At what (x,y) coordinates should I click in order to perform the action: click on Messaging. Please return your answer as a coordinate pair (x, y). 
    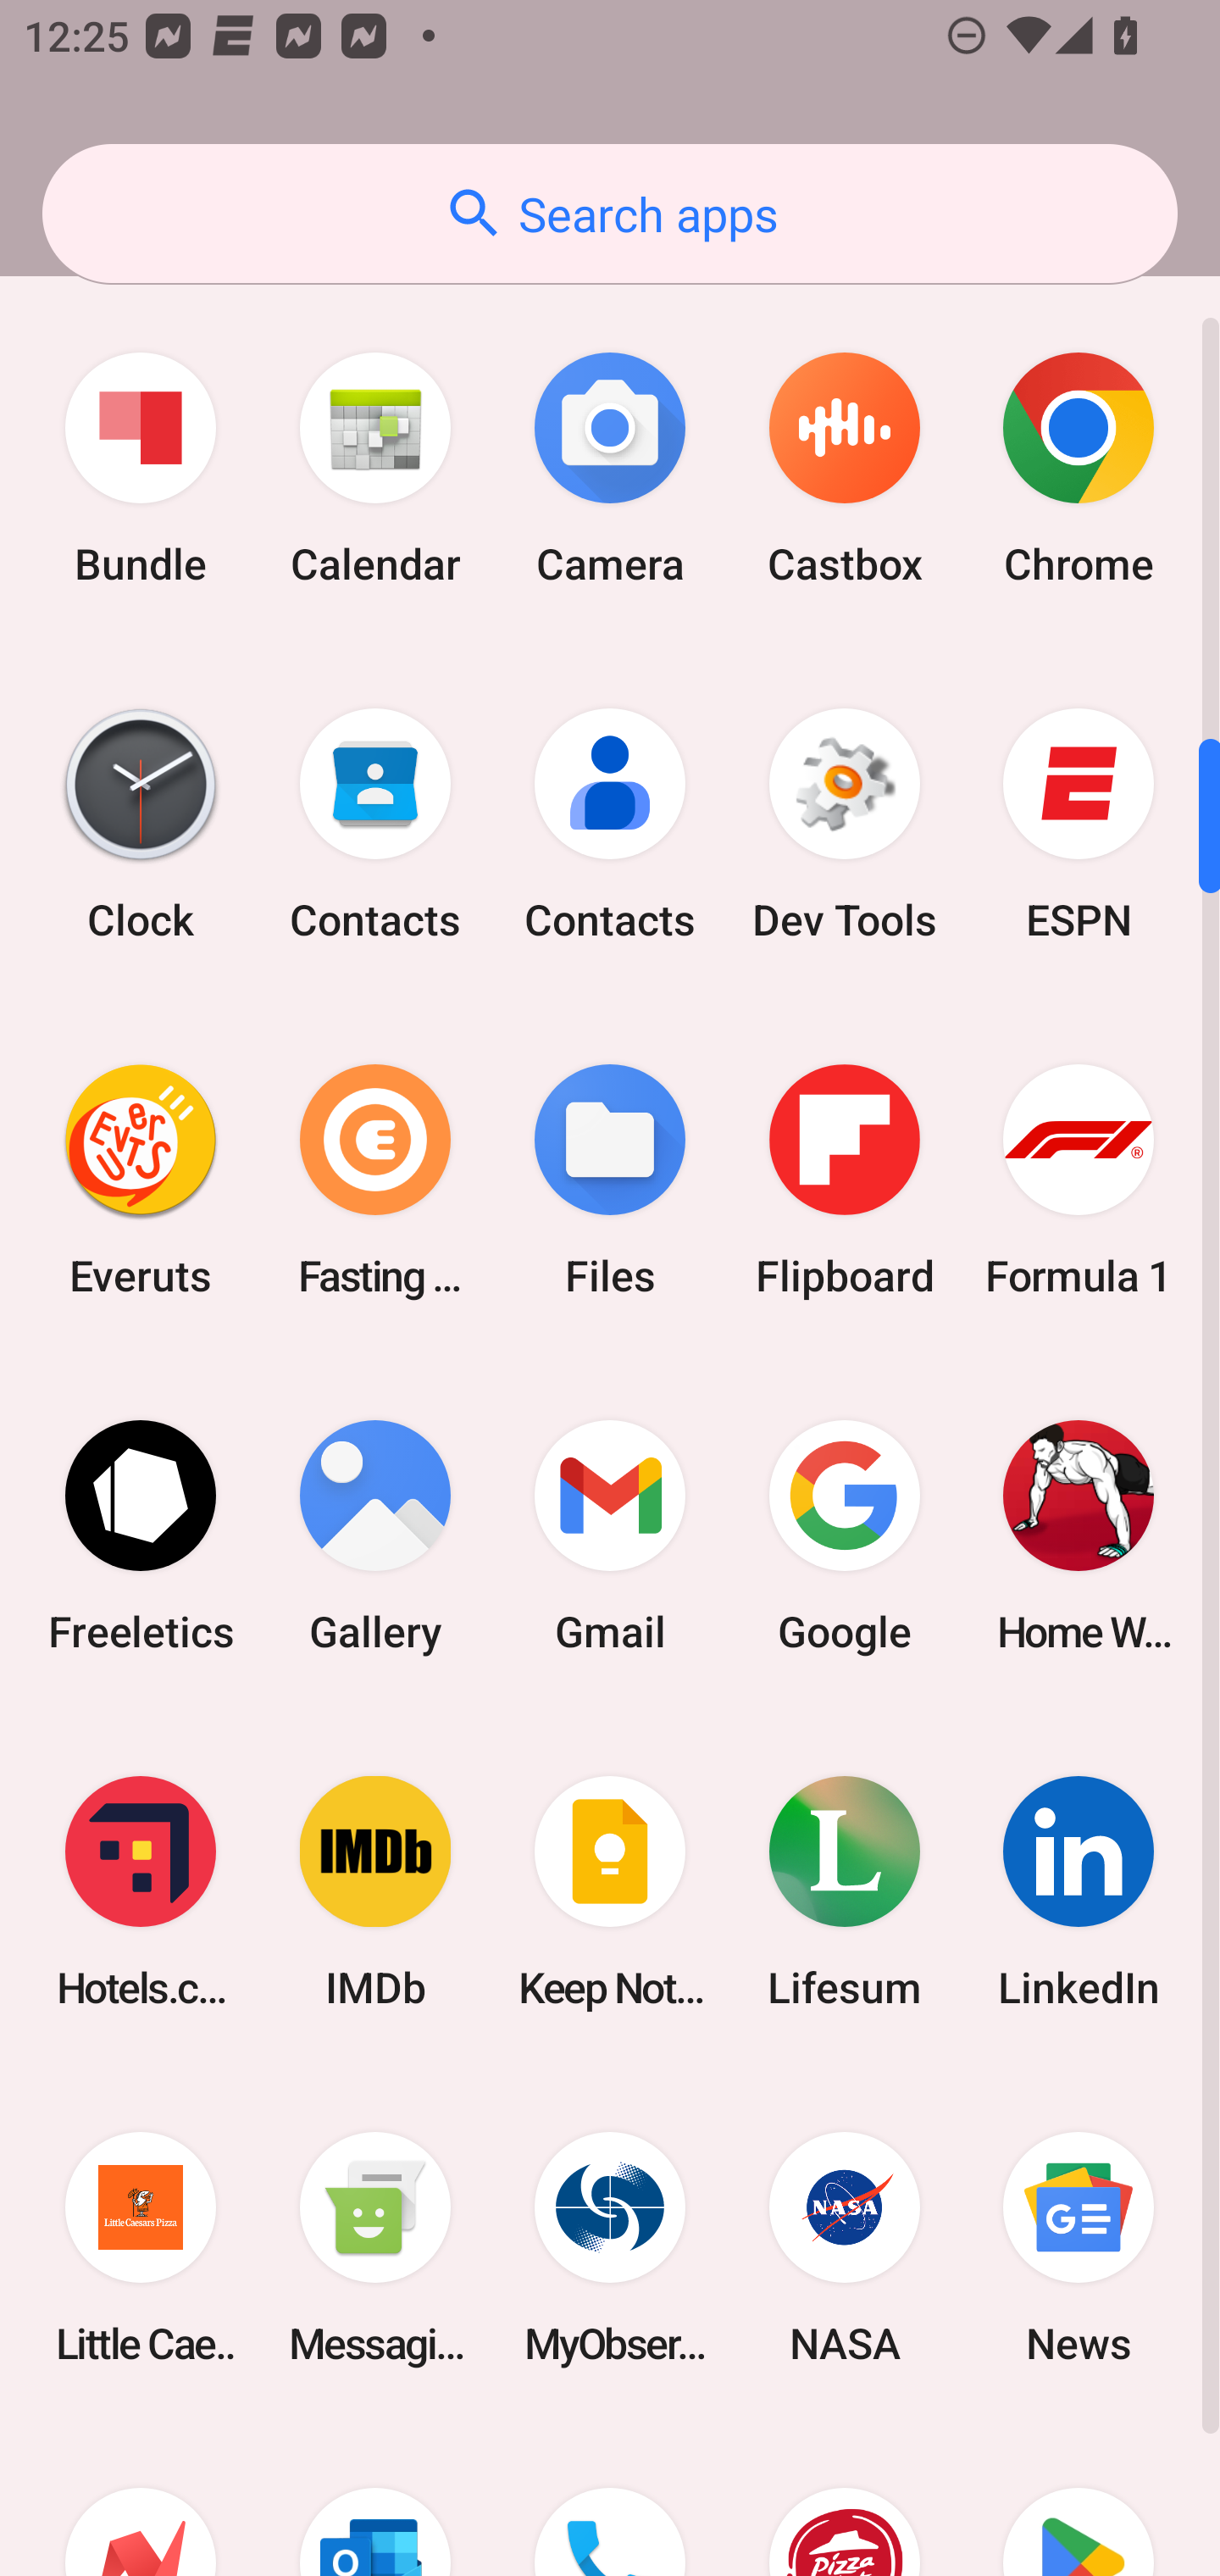
    Looking at the image, I should click on (375, 2249).